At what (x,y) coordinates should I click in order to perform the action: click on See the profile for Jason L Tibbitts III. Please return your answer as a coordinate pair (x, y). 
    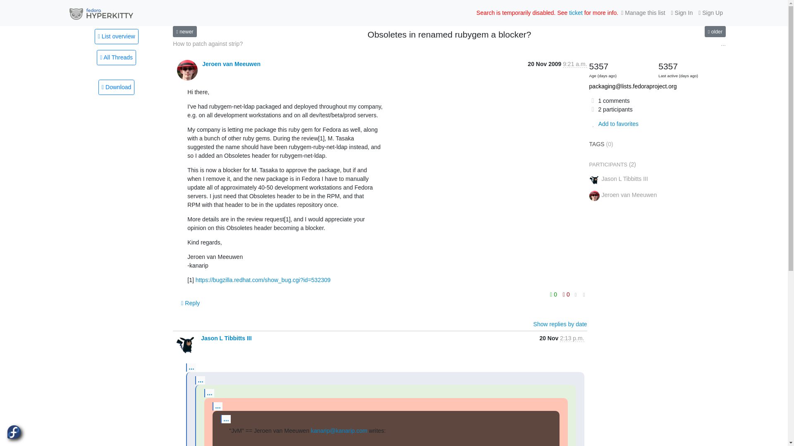
    Looking at the image, I should click on (226, 338).